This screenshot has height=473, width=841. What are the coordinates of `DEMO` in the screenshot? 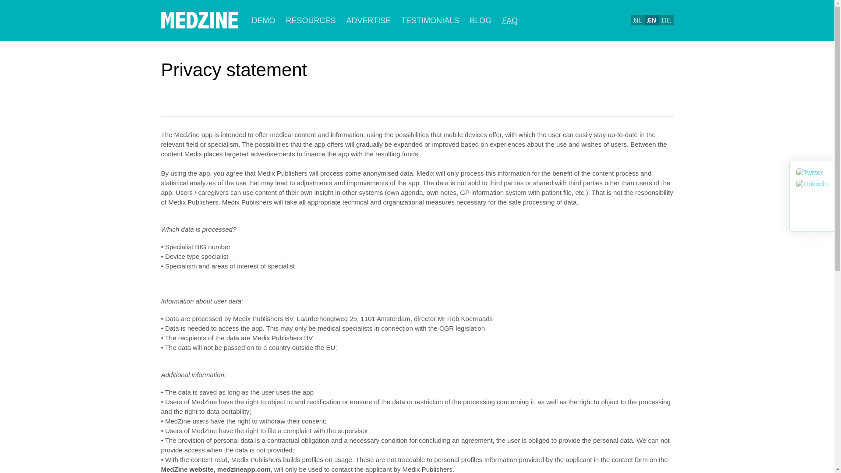 It's located at (263, 20).